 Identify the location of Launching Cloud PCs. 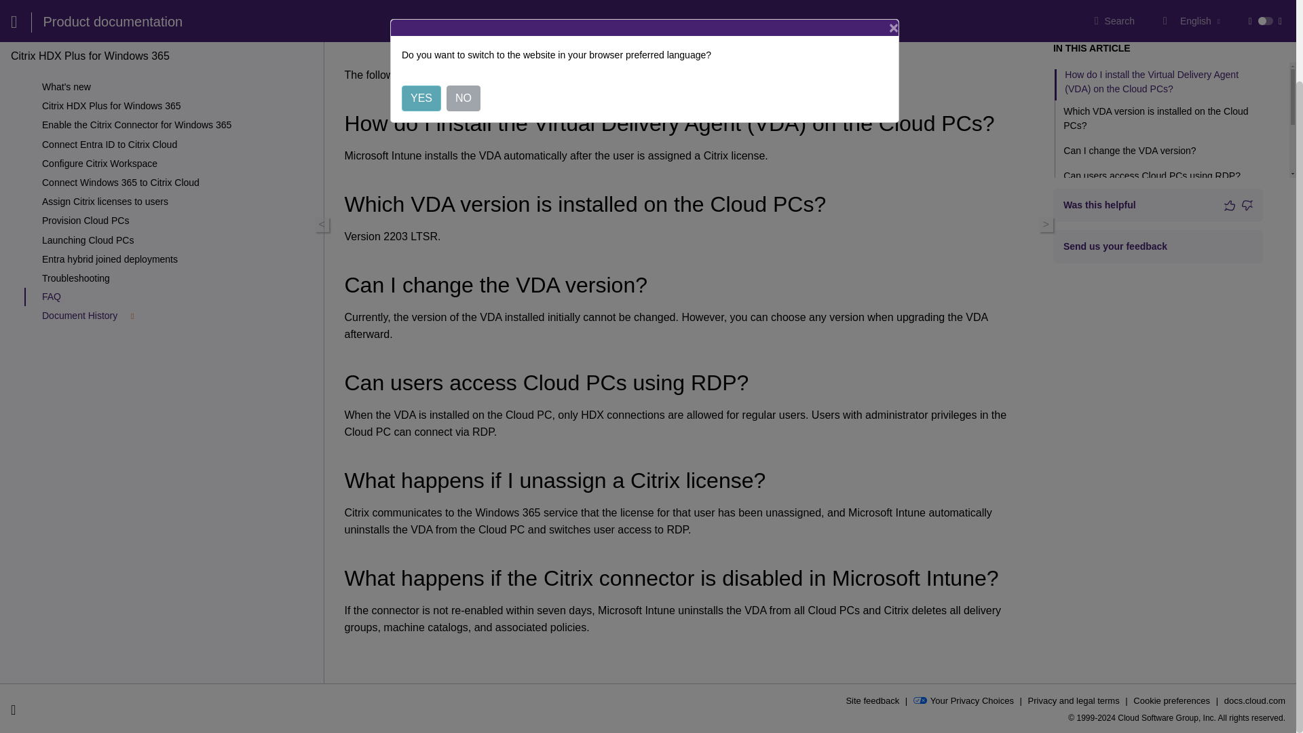
(179, 148).